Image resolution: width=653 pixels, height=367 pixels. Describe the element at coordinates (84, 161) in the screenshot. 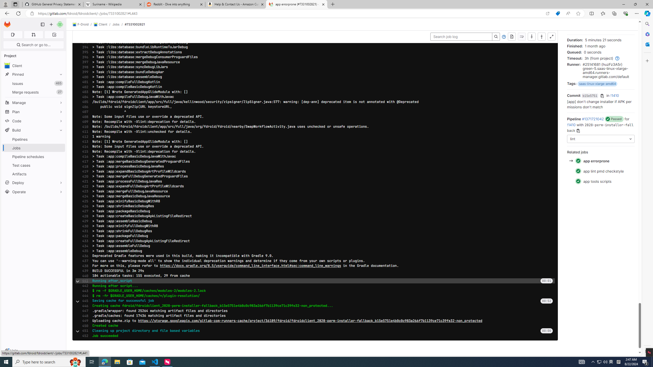

I see `417` at that location.